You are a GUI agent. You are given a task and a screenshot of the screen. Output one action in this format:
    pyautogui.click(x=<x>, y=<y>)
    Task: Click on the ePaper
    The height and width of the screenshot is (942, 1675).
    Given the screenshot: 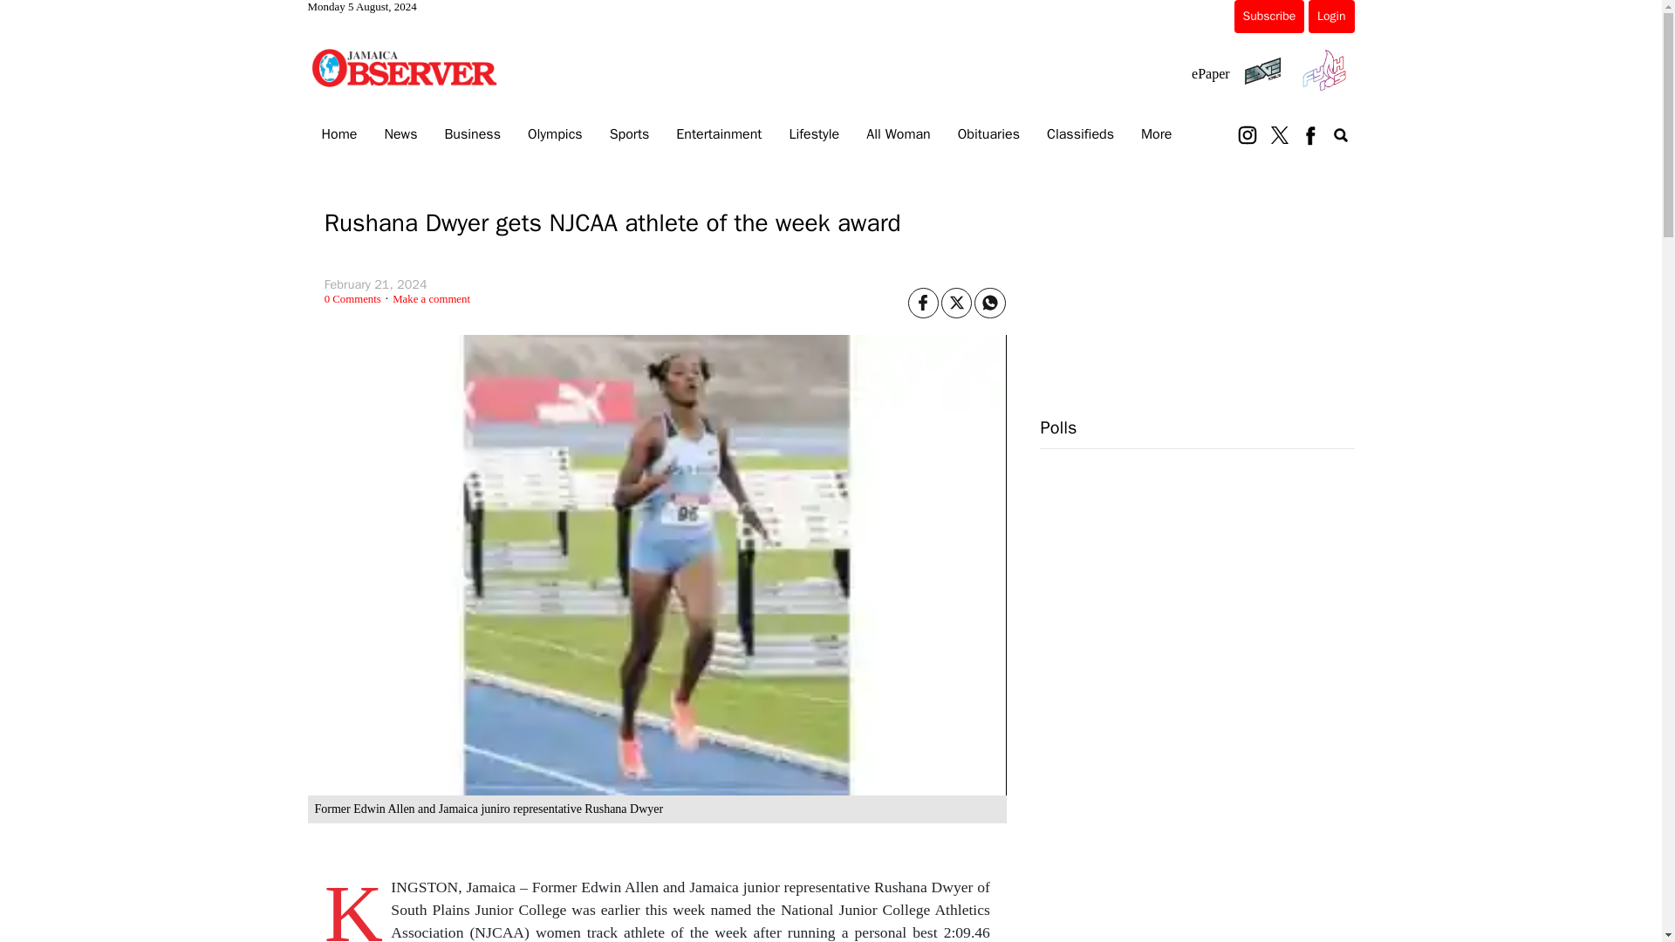 What is the action you would take?
    pyautogui.click(x=1210, y=73)
    